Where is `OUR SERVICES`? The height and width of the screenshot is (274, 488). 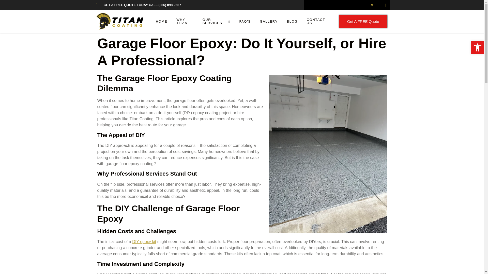 OUR SERVICES is located at coordinates (216, 21).